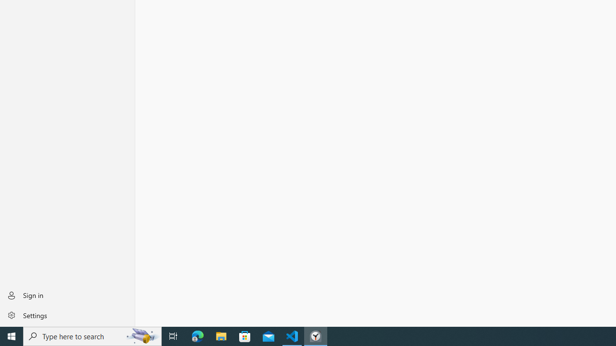  I want to click on Sign in, so click(67, 295).